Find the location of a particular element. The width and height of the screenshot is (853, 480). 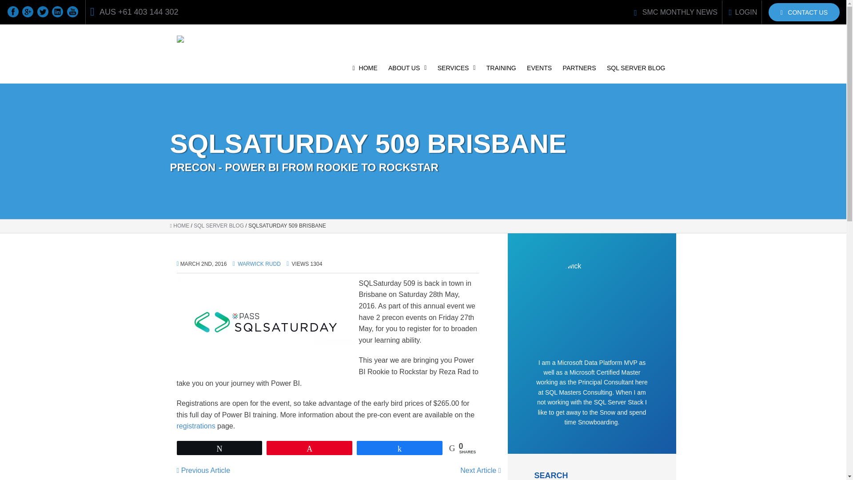

PARTNERS is located at coordinates (579, 73).